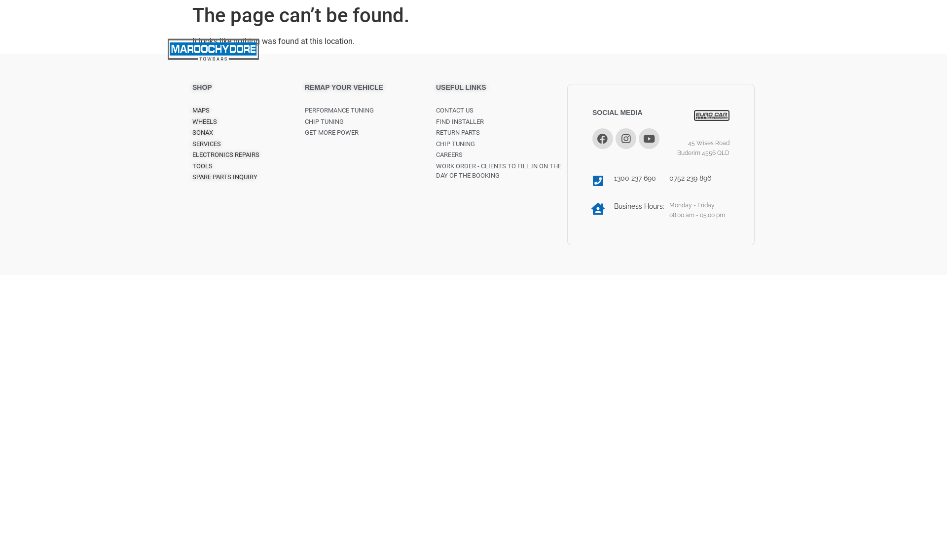  I want to click on SONAX, so click(249, 133).